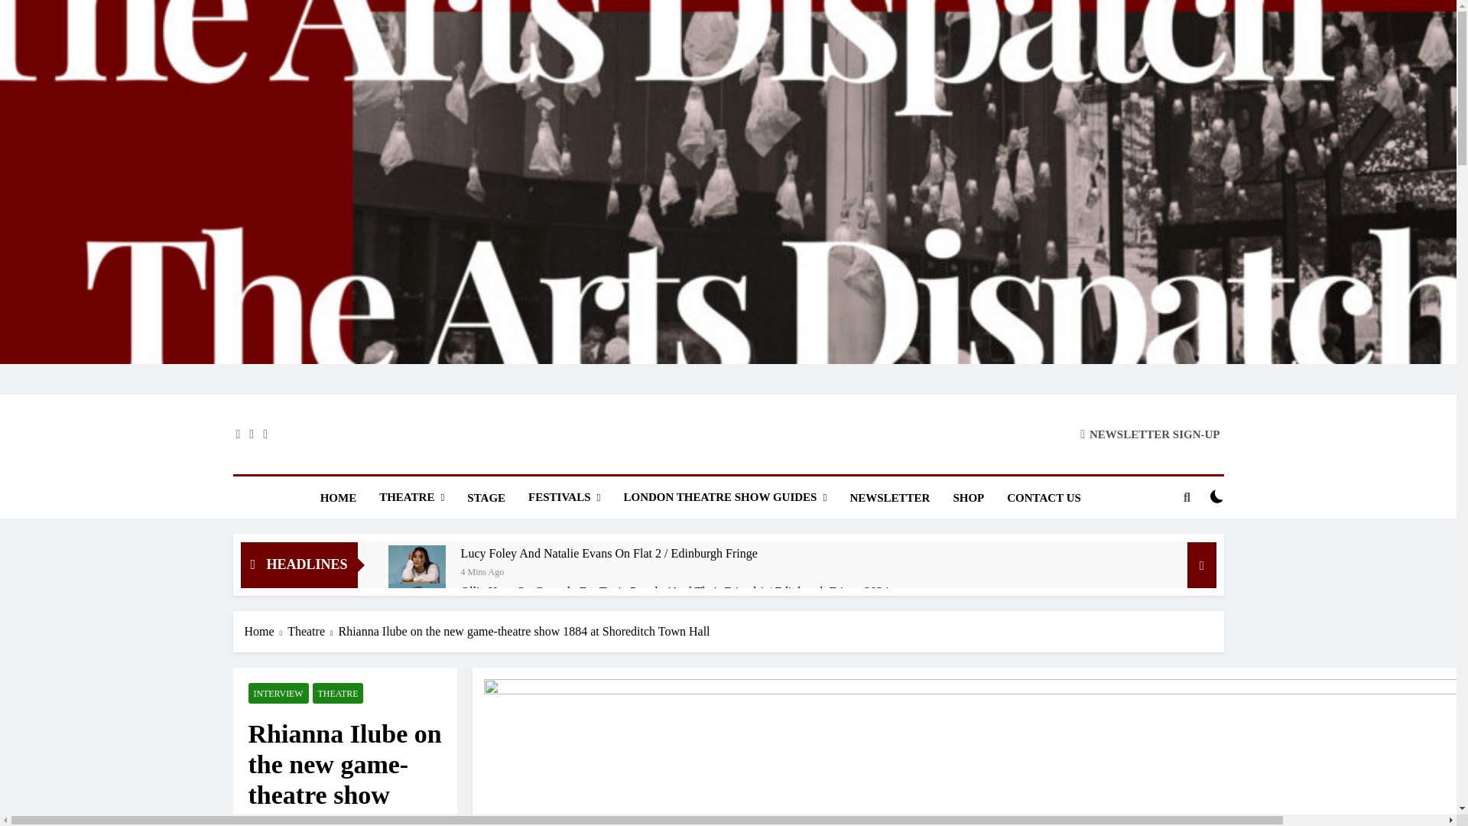 Image resolution: width=1468 pixels, height=826 pixels. What do you see at coordinates (564, 497) in the screenshot?
I see `FESTIVALS` at bounding box center [564, 497].